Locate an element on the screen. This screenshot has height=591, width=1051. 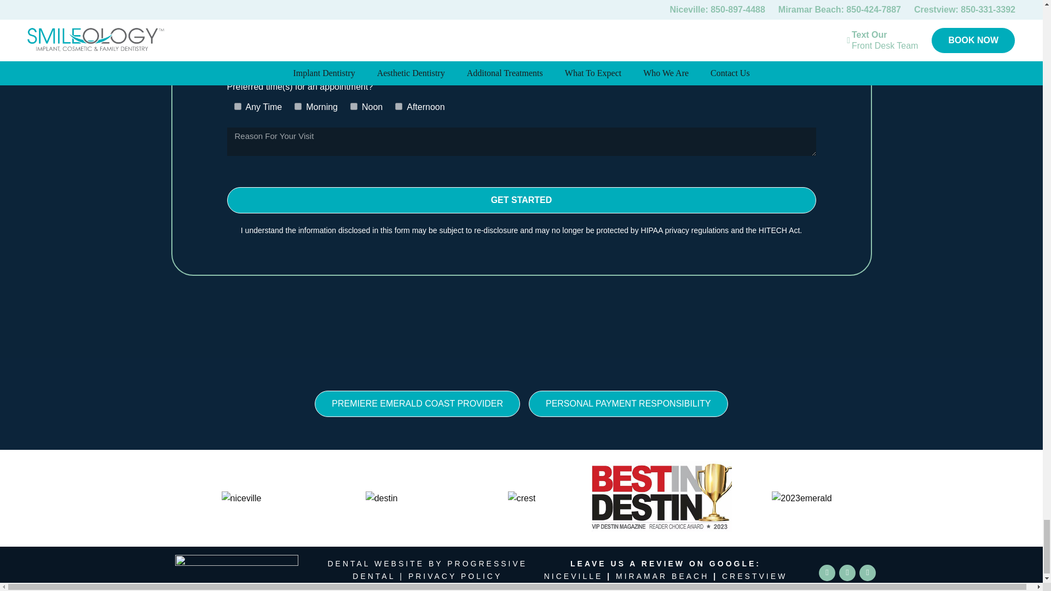
Morning is located at coordinates (298, 106).